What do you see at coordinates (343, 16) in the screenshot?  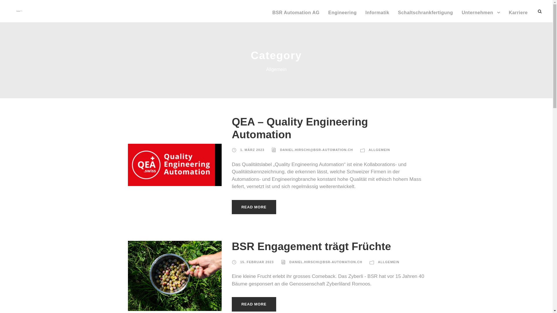 I see `Engineering` at bounding box center [343, 16].